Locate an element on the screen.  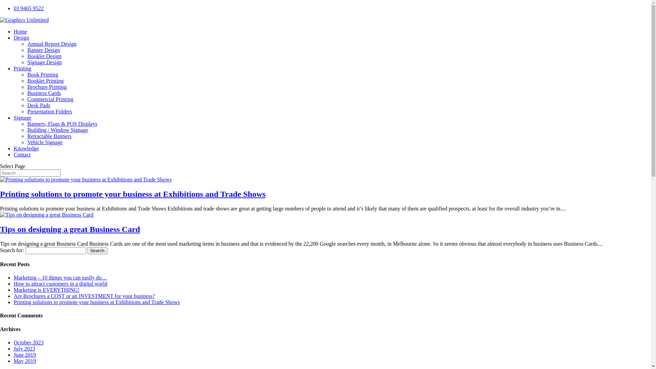
Banners, Flags & POS Displays is located at coordinates (62, 124).